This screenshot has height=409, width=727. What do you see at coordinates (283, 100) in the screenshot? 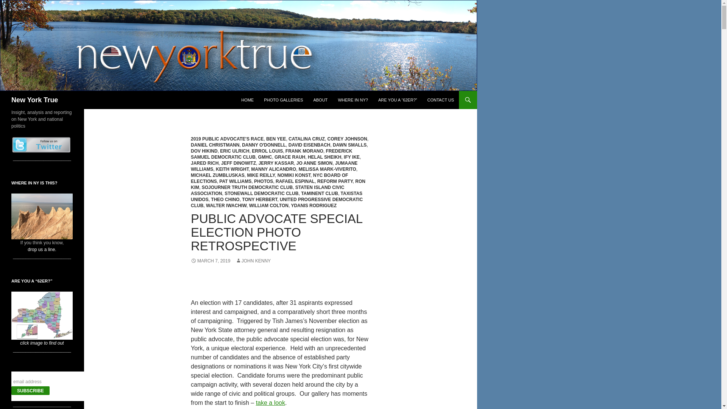
I see `PHOTO GALLERIES` at bounding box center [283, 100].